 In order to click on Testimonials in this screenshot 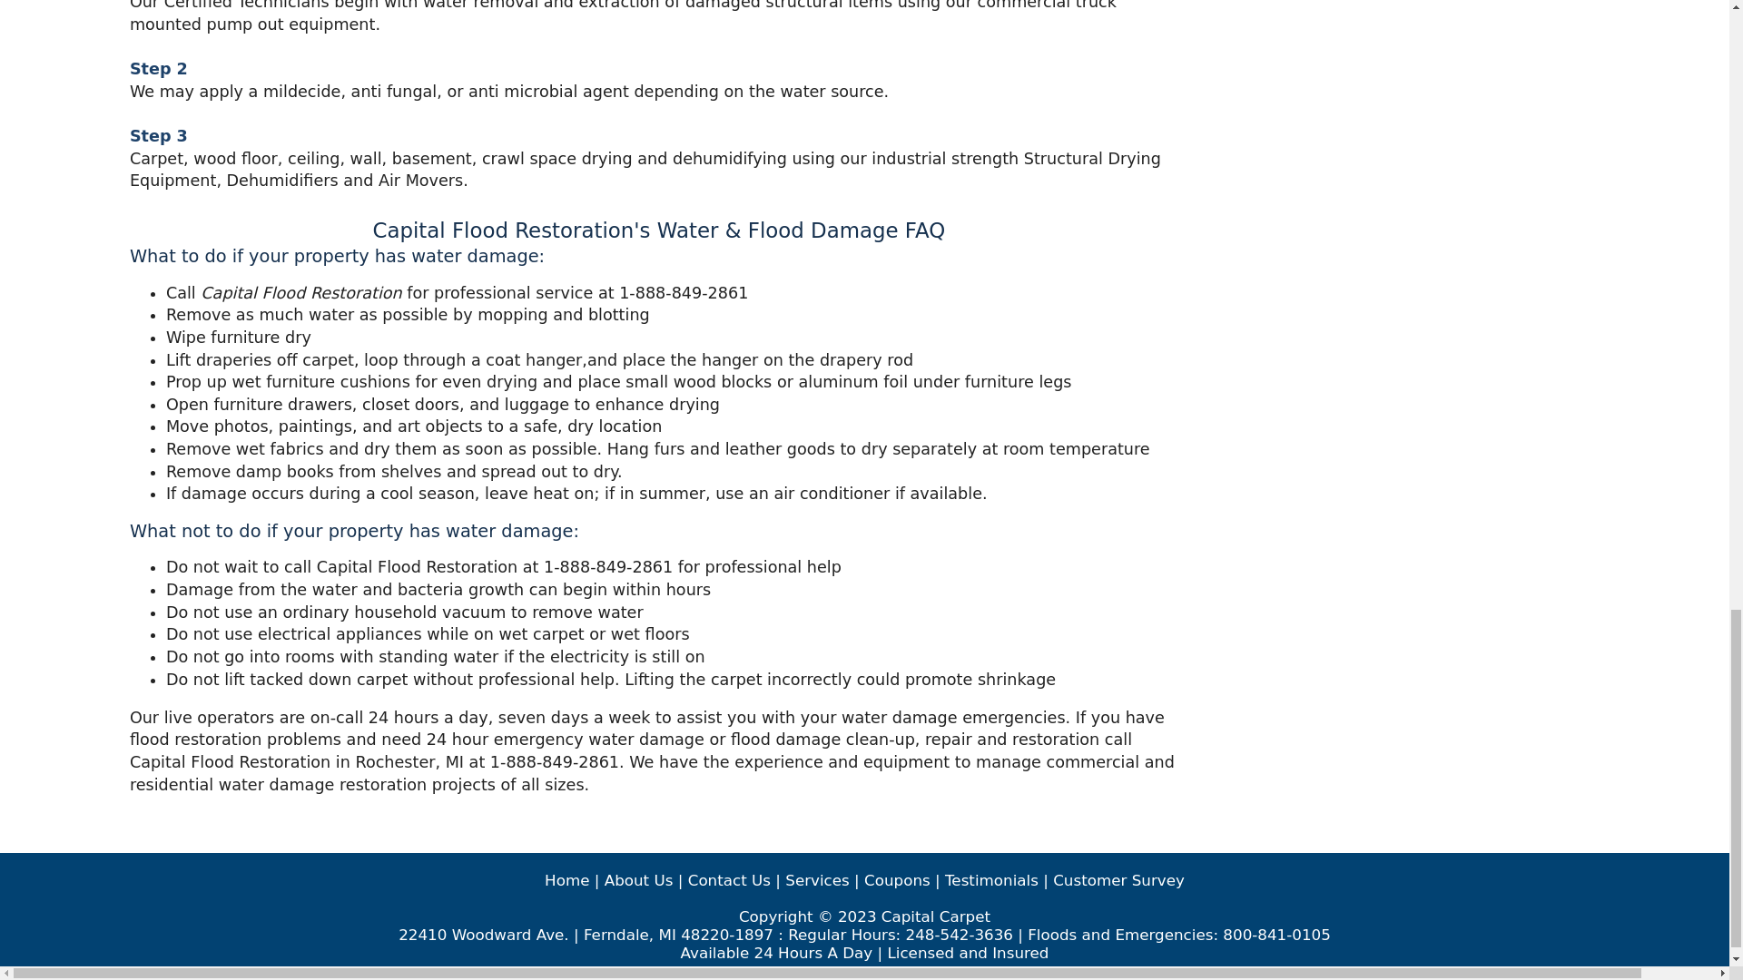, I will do `click(991, 880)`.